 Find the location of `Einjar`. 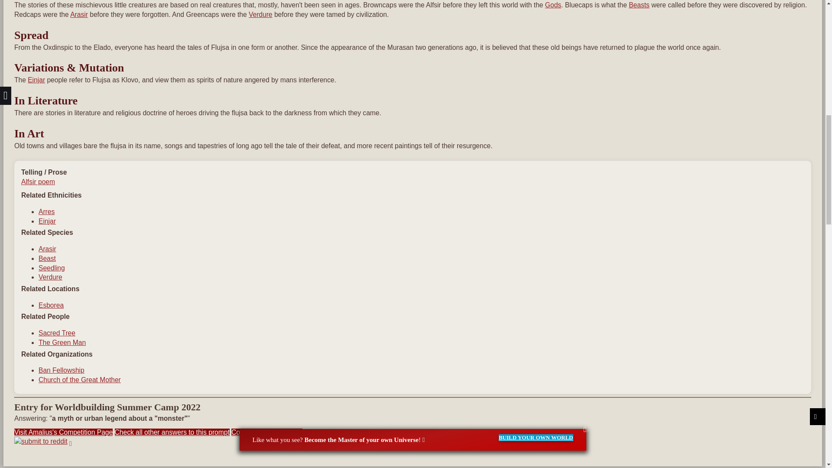

Einjar is located at coordinates (36, 80).